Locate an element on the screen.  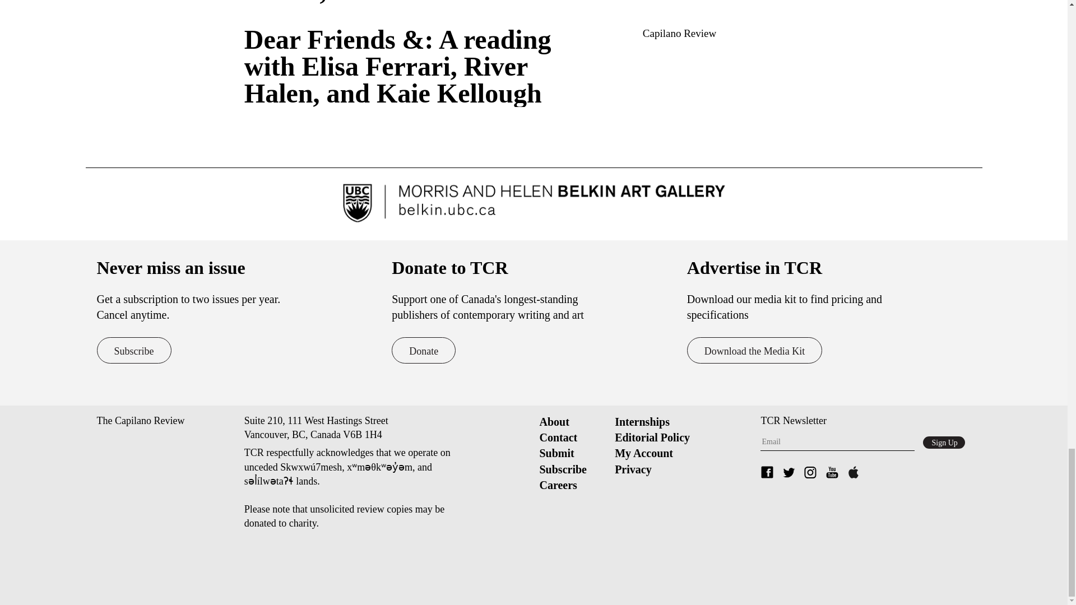
The Capilano Review is located at coordinates (140, 420).